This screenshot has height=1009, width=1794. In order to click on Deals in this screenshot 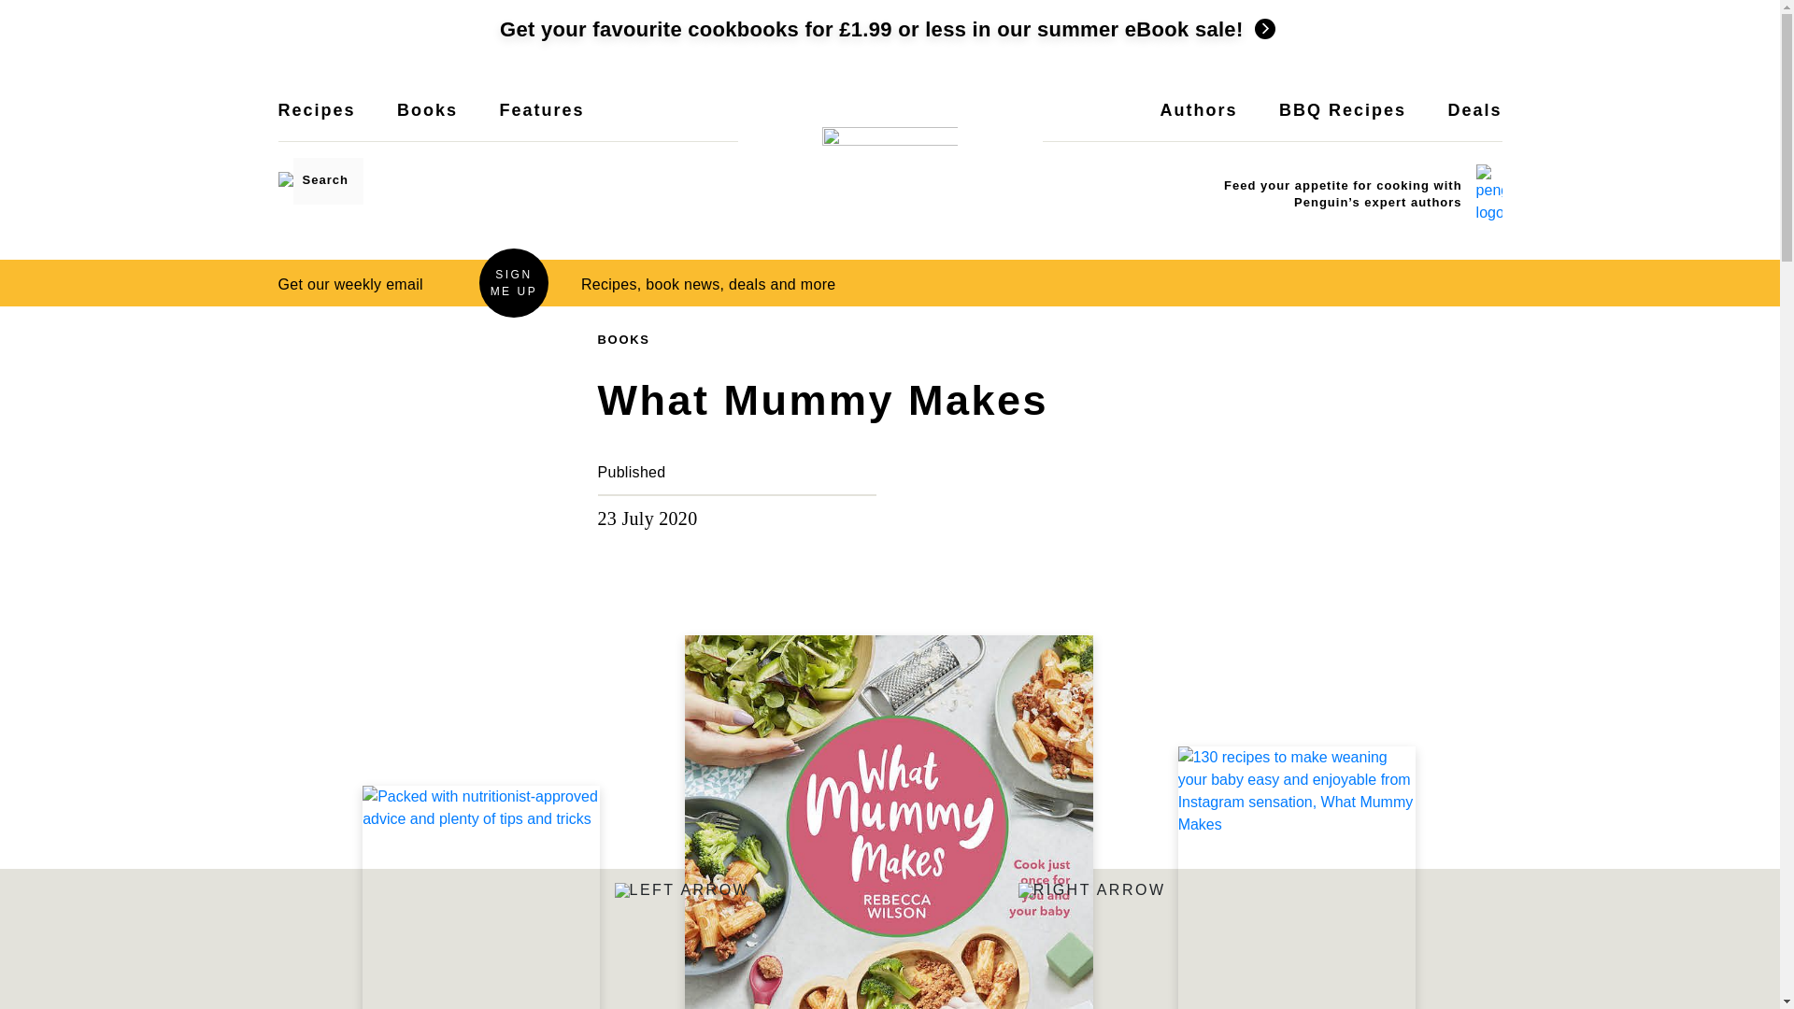, I will do `click(1474, 121)`.